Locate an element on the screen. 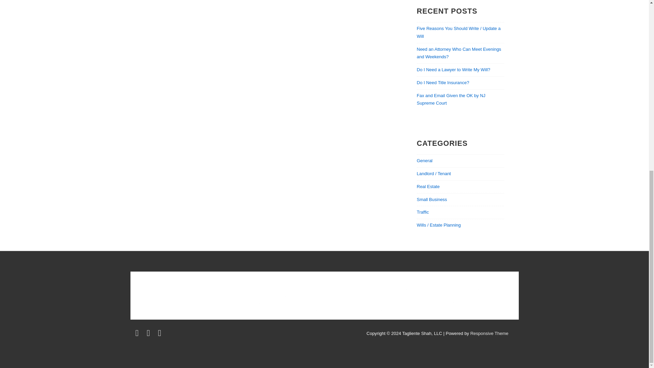  Do I Need a Lawyer to Write My Will? is located at coordinates (454, 70).